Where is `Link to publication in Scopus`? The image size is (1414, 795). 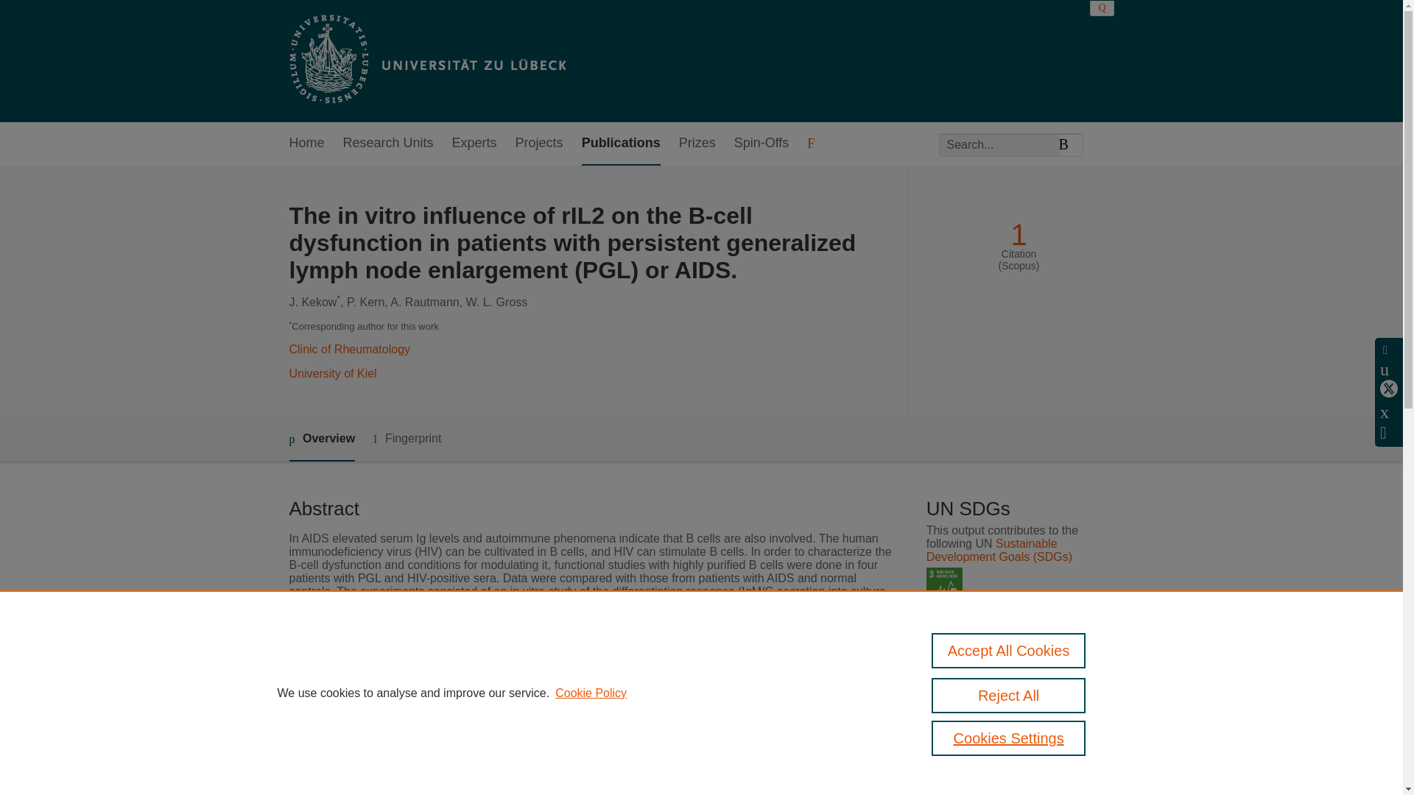 Link to publication in Scopus is located at coordinates (1015, 648).